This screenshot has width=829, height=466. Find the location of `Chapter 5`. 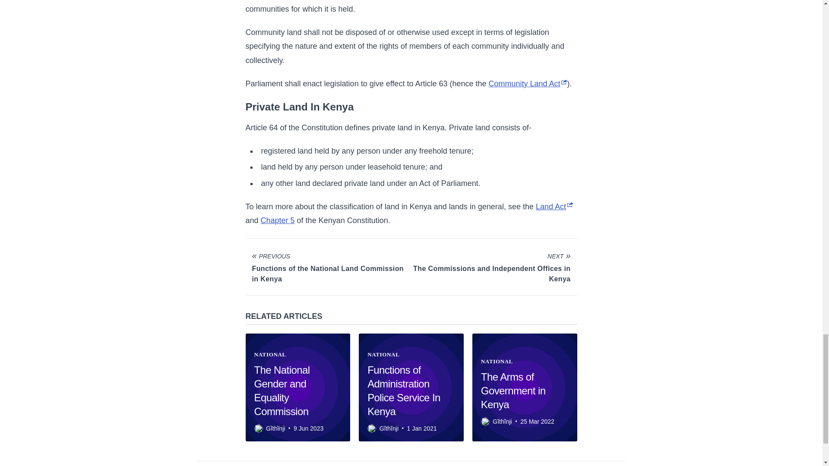

Chapter 5 is located at coordinates (278, 220).